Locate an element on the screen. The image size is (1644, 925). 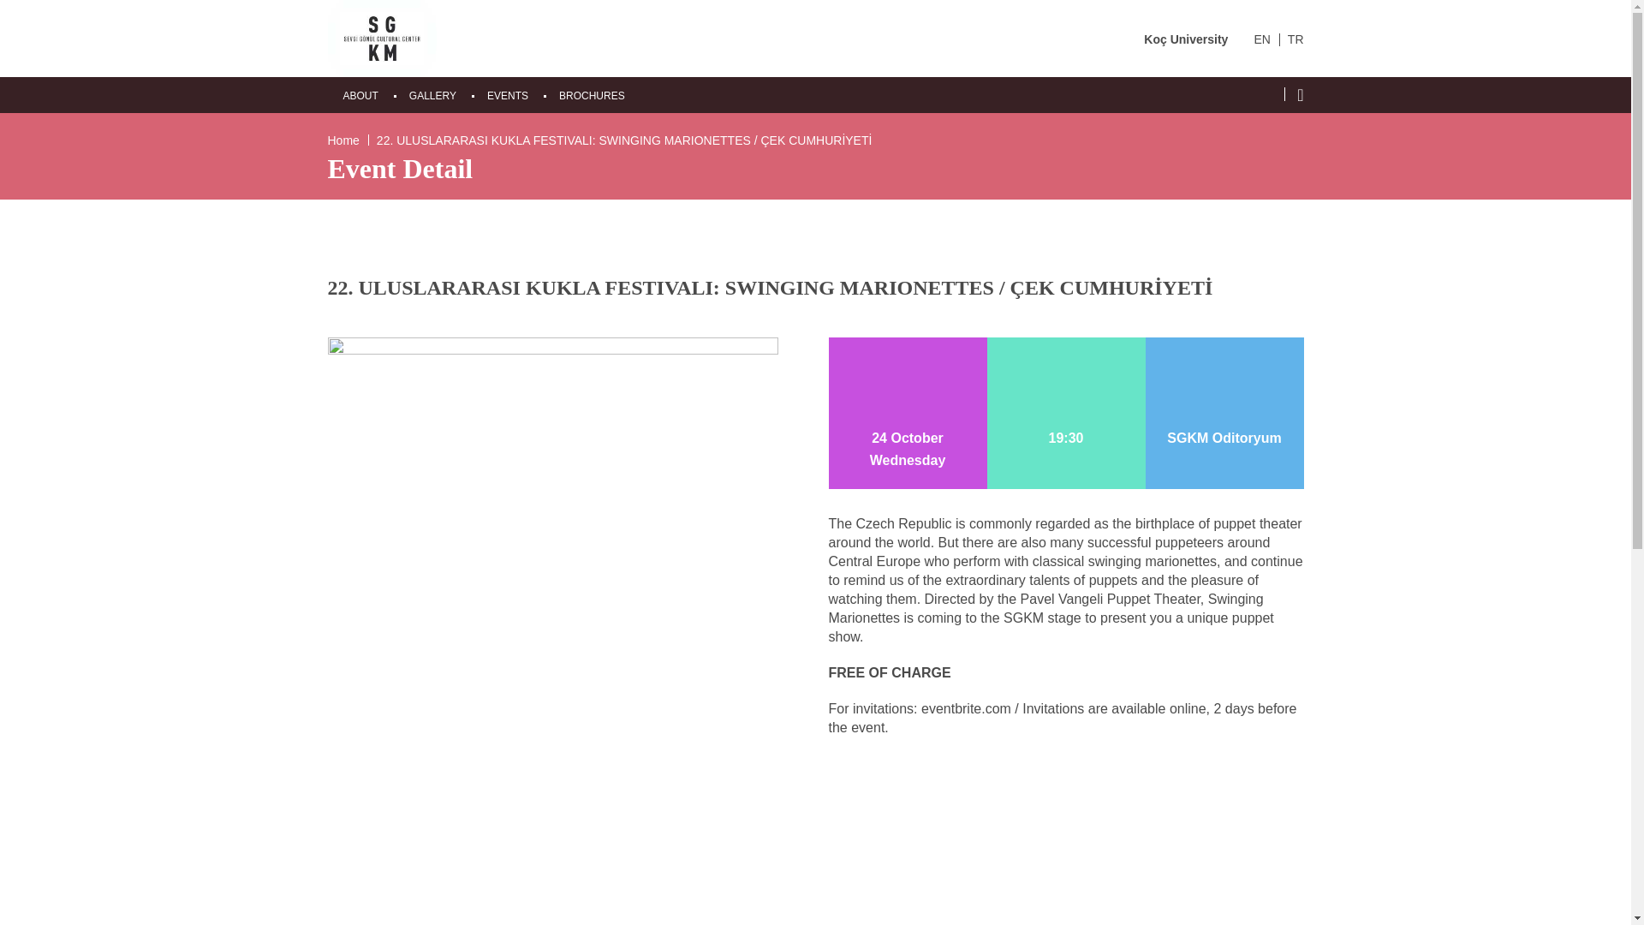
EVENTS is located at coordinates (507, 95).